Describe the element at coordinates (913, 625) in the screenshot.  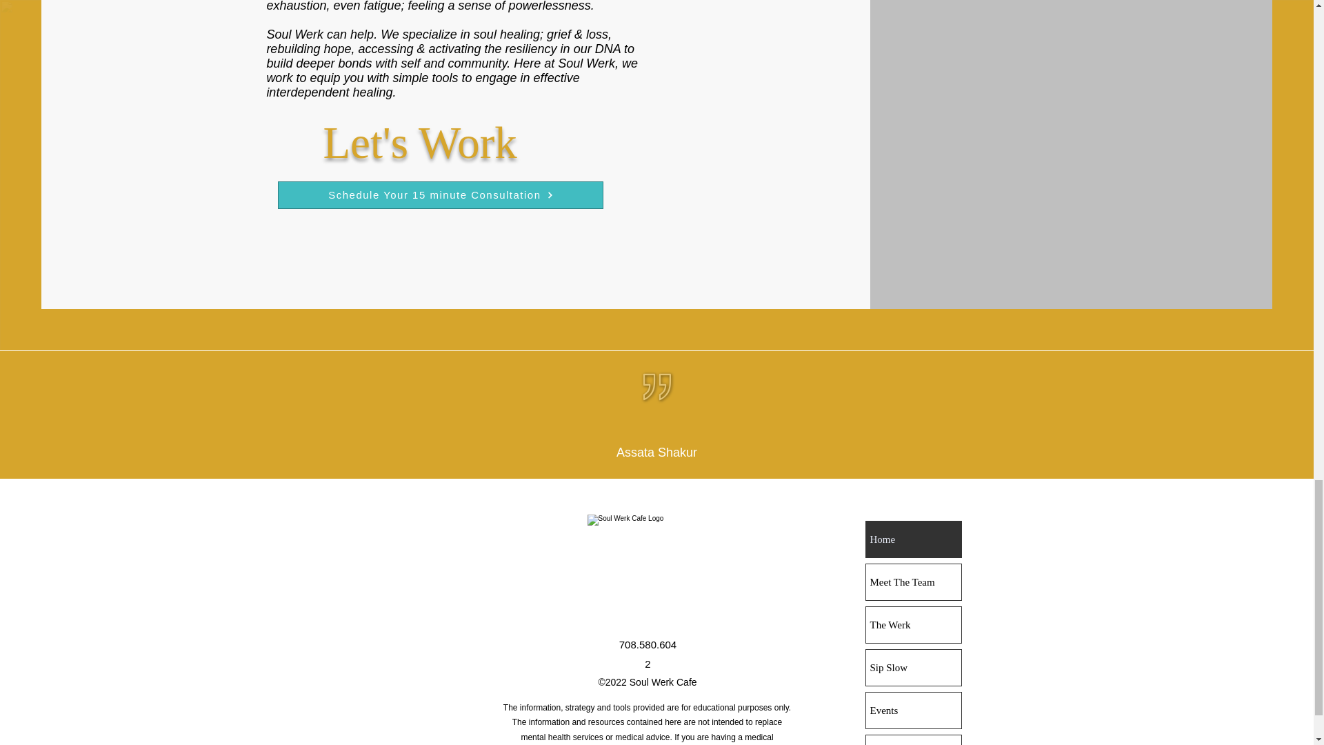
I see `The Werk` at that location.